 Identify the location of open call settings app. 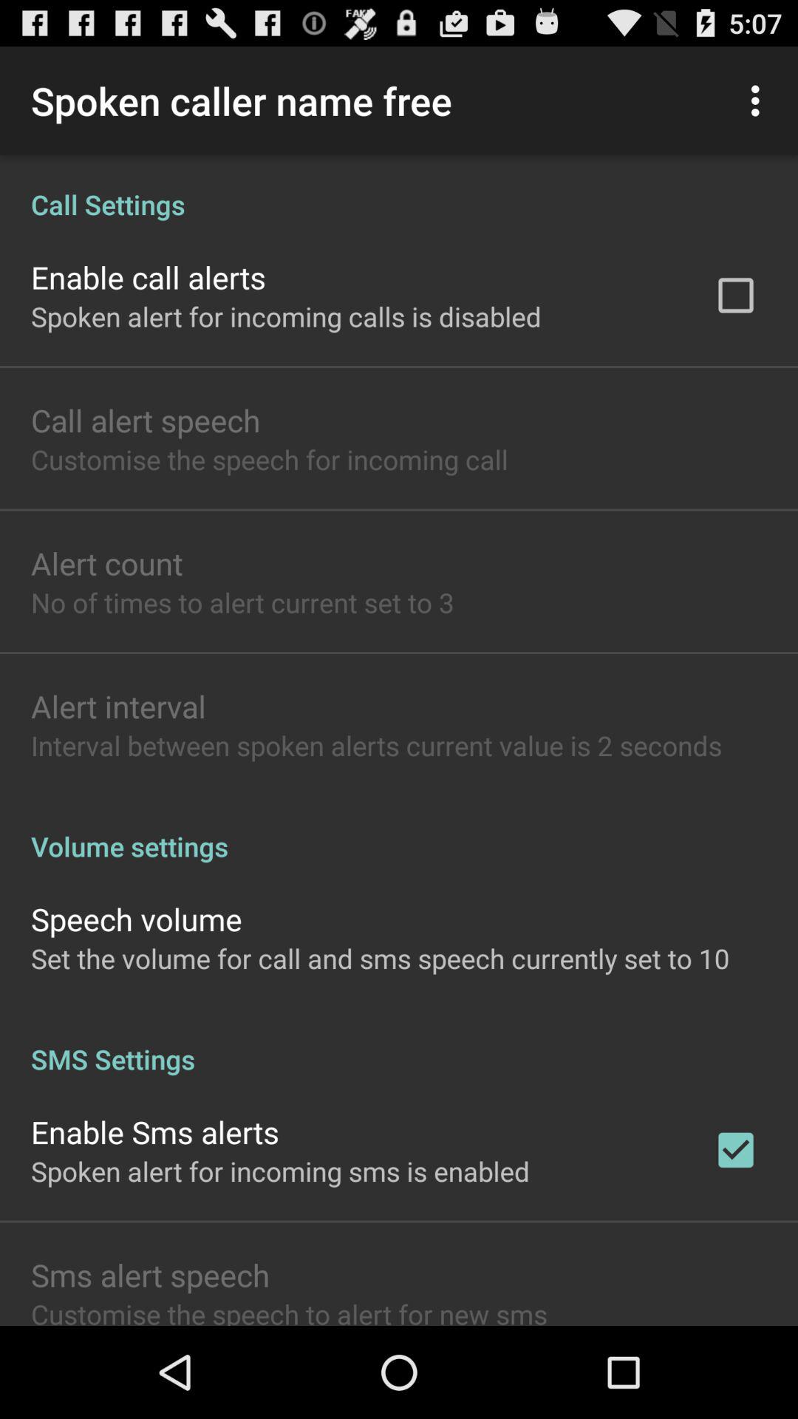
(399, 189).